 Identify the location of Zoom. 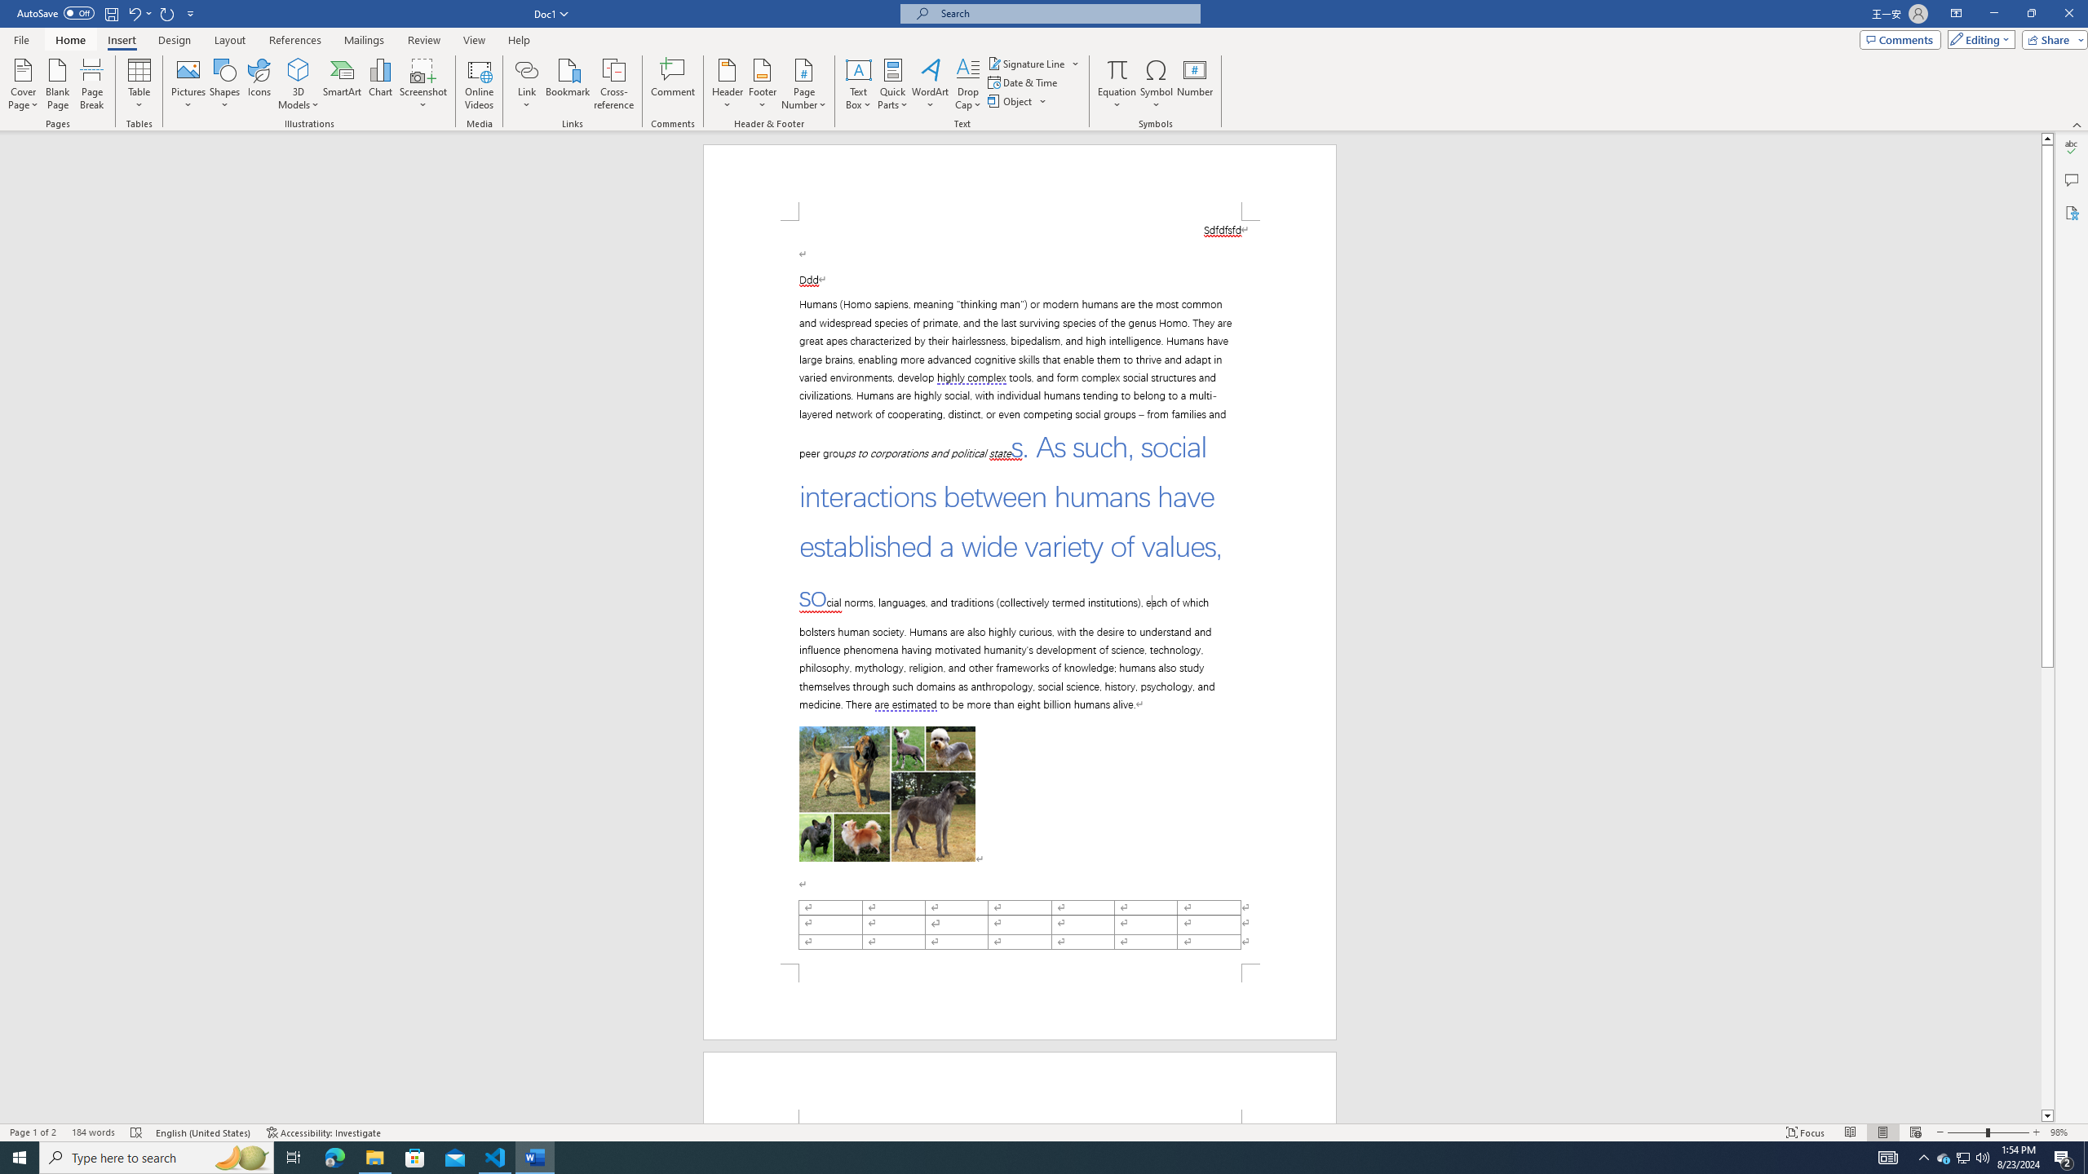
(1988, 1132).